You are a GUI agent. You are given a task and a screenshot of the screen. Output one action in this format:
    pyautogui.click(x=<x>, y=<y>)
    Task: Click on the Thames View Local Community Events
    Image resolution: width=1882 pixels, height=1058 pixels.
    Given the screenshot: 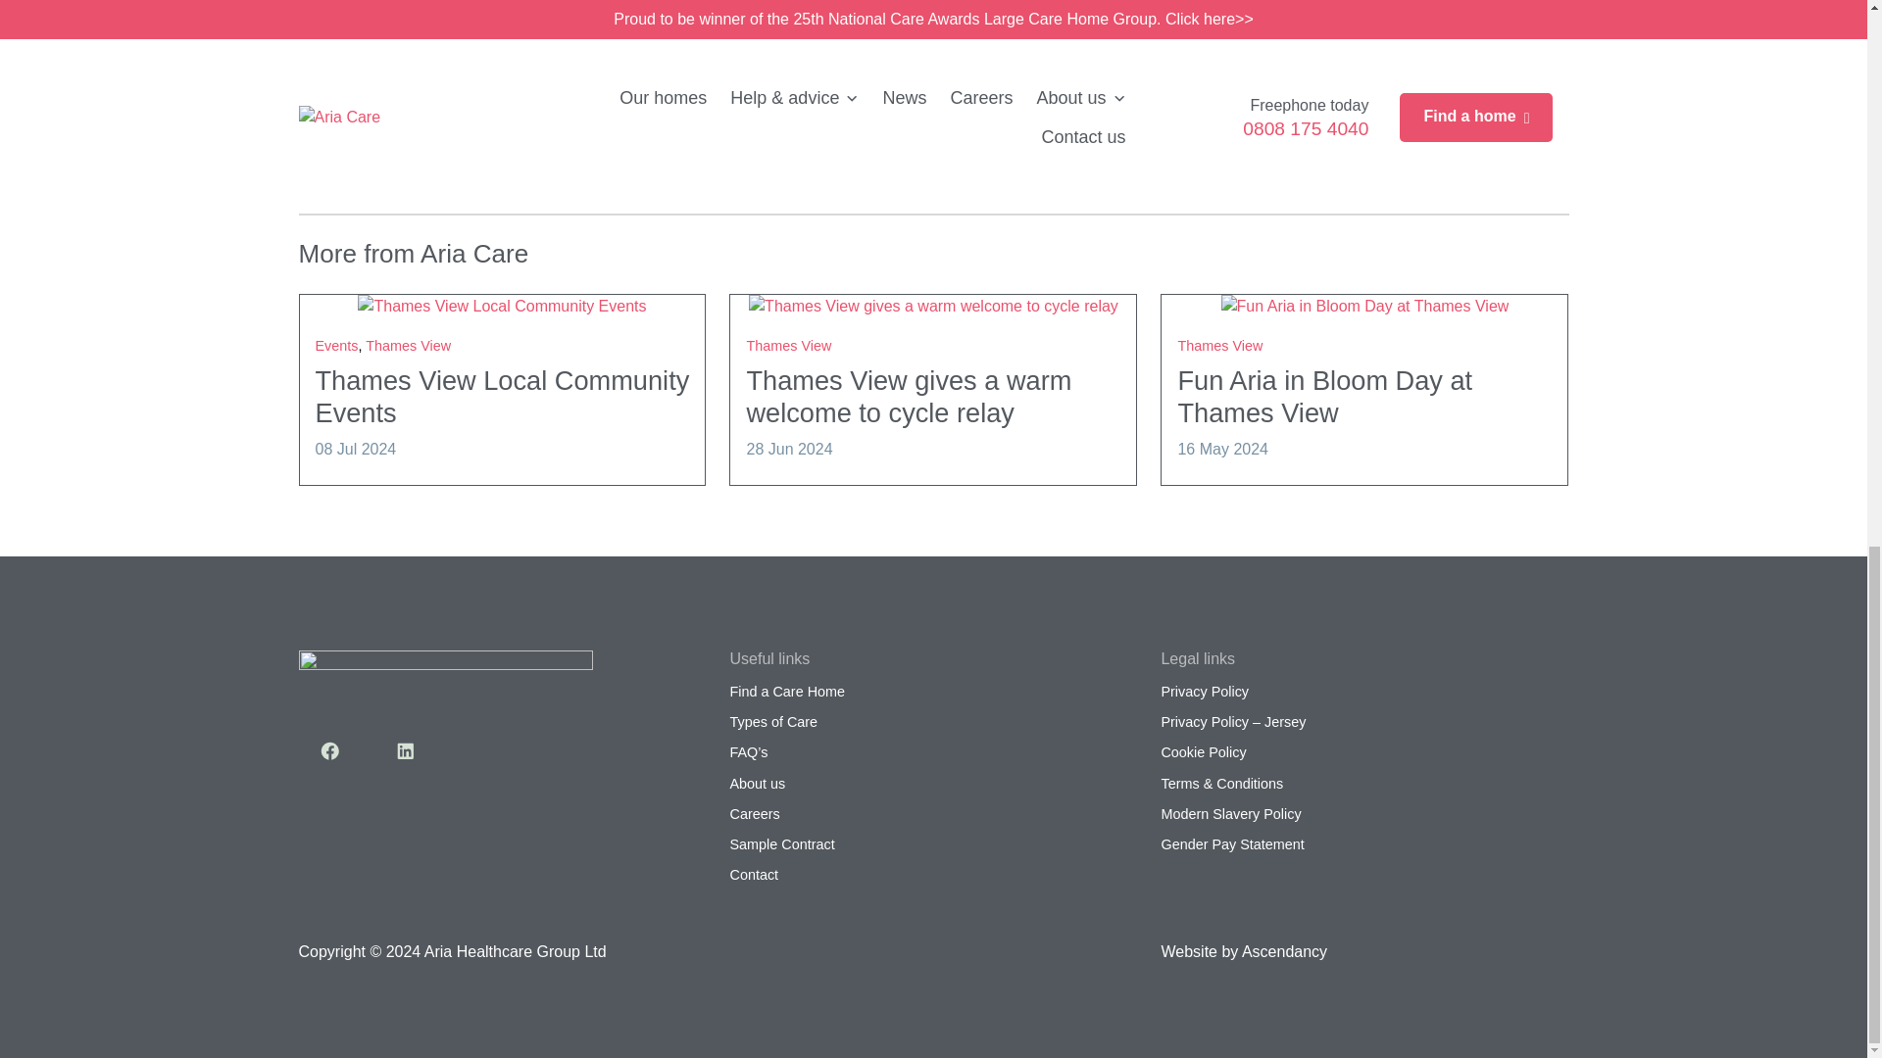 What is the action you would take?
    pyautogui.click(x=503, y=396)
    